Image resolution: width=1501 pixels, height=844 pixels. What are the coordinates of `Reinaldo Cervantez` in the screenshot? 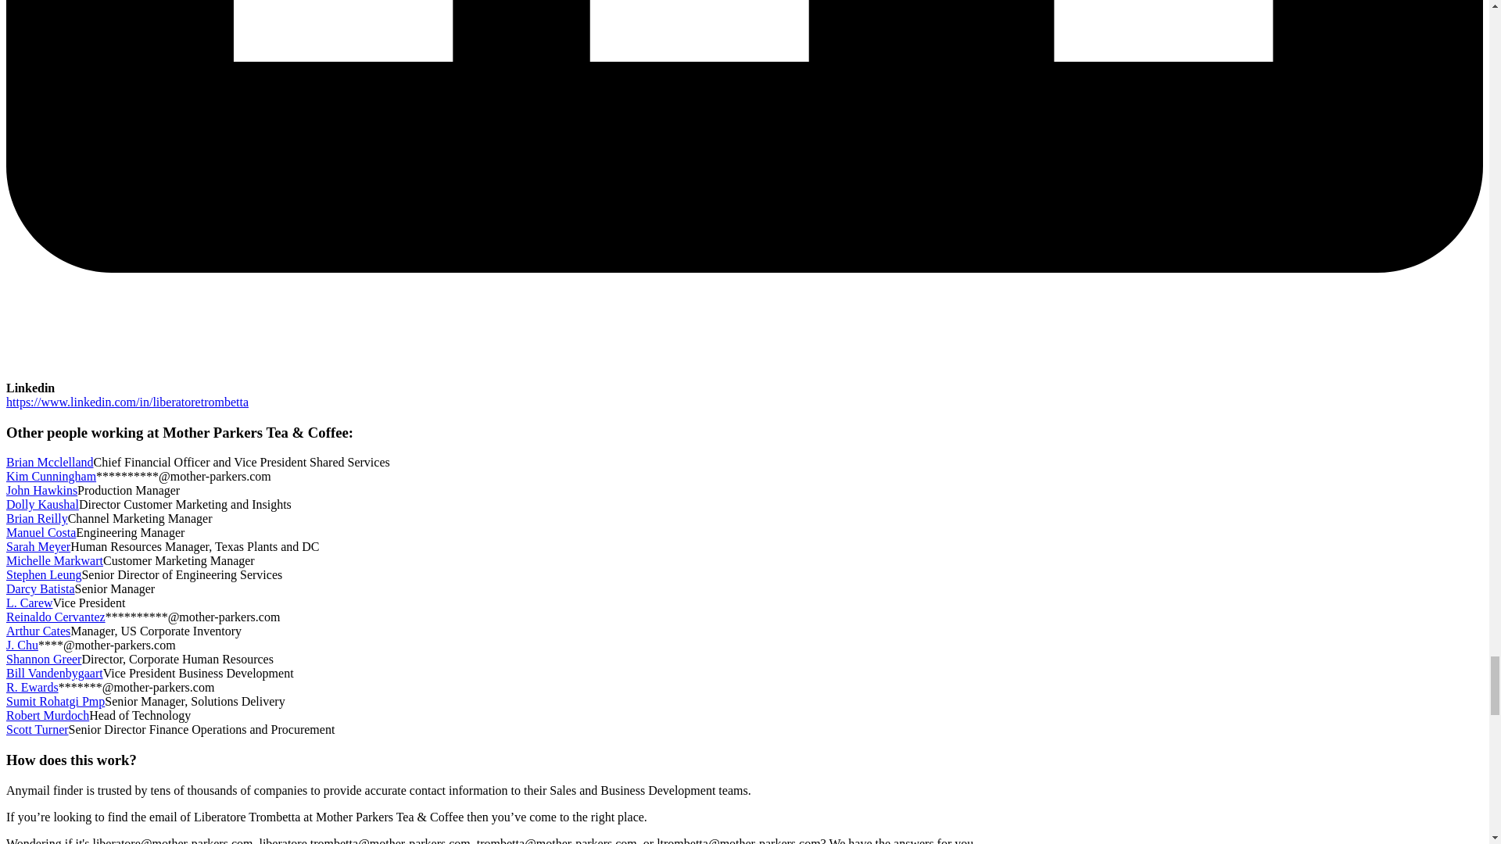 It's located at (55, 617).